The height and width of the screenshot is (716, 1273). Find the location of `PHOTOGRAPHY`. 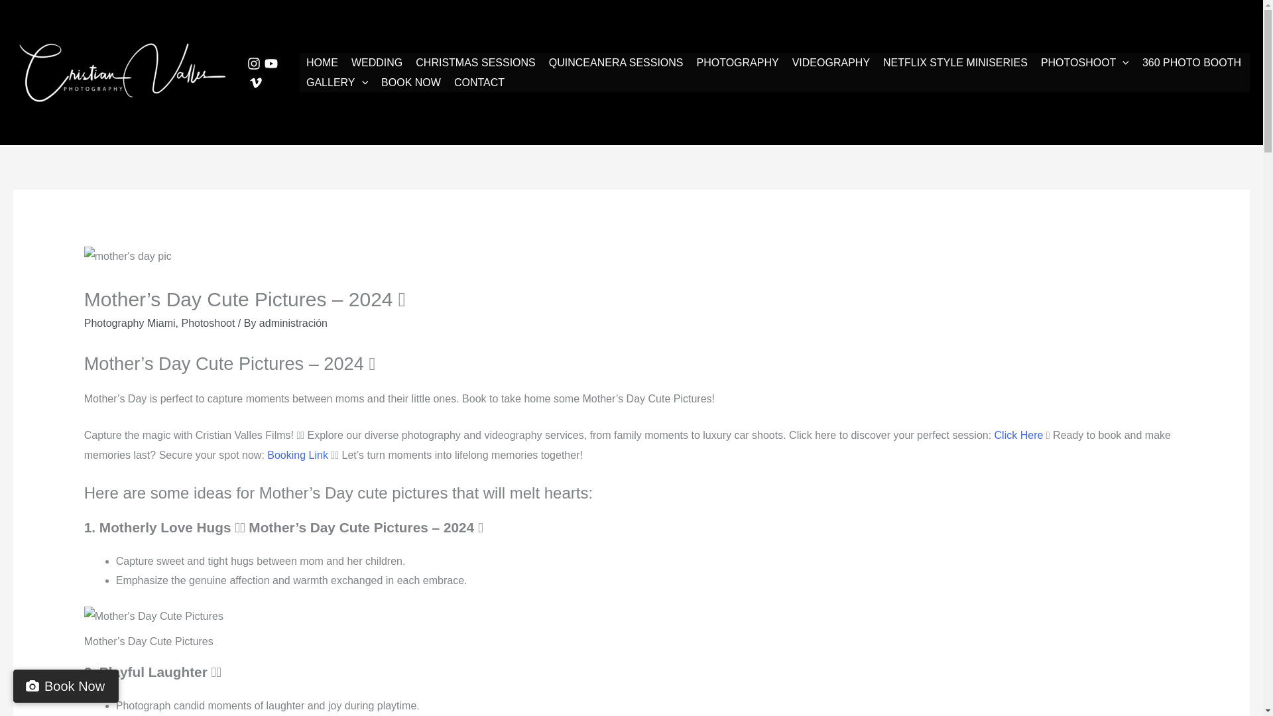

PHOTOGRAPHY is located at coordinates (737, 62).